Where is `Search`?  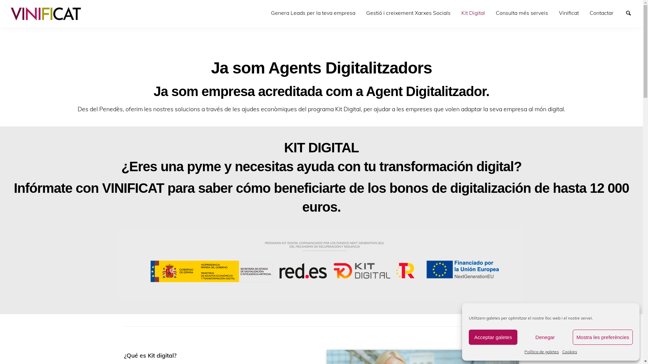
Search is located at coordinates (631, 12).